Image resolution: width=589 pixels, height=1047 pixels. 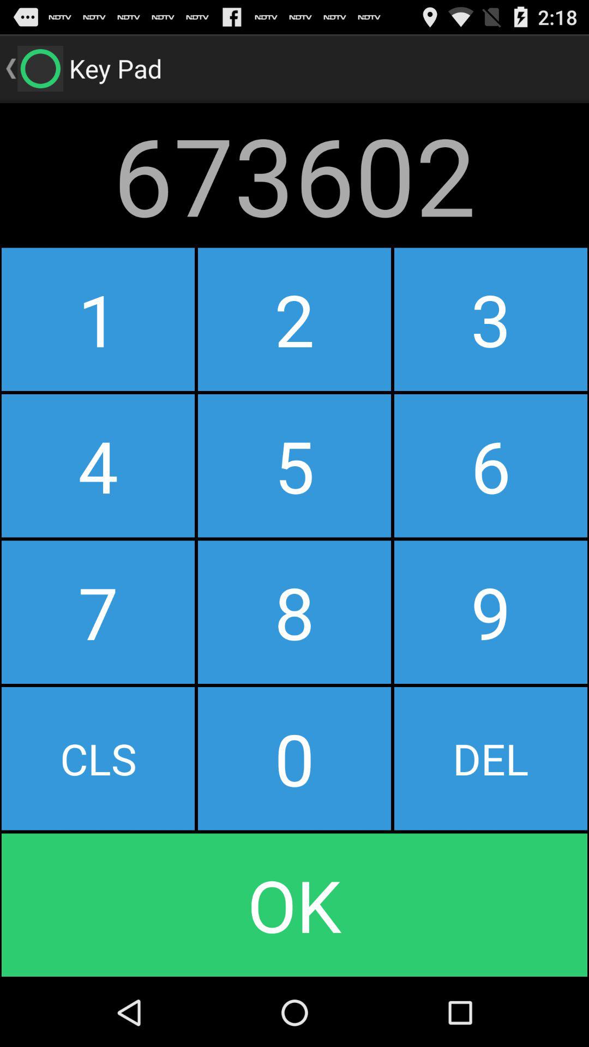 What do you see at coordinates (98, 319) in the screenshot?
I see `choose item next to 2 icon` at bounding box center [98, 319].